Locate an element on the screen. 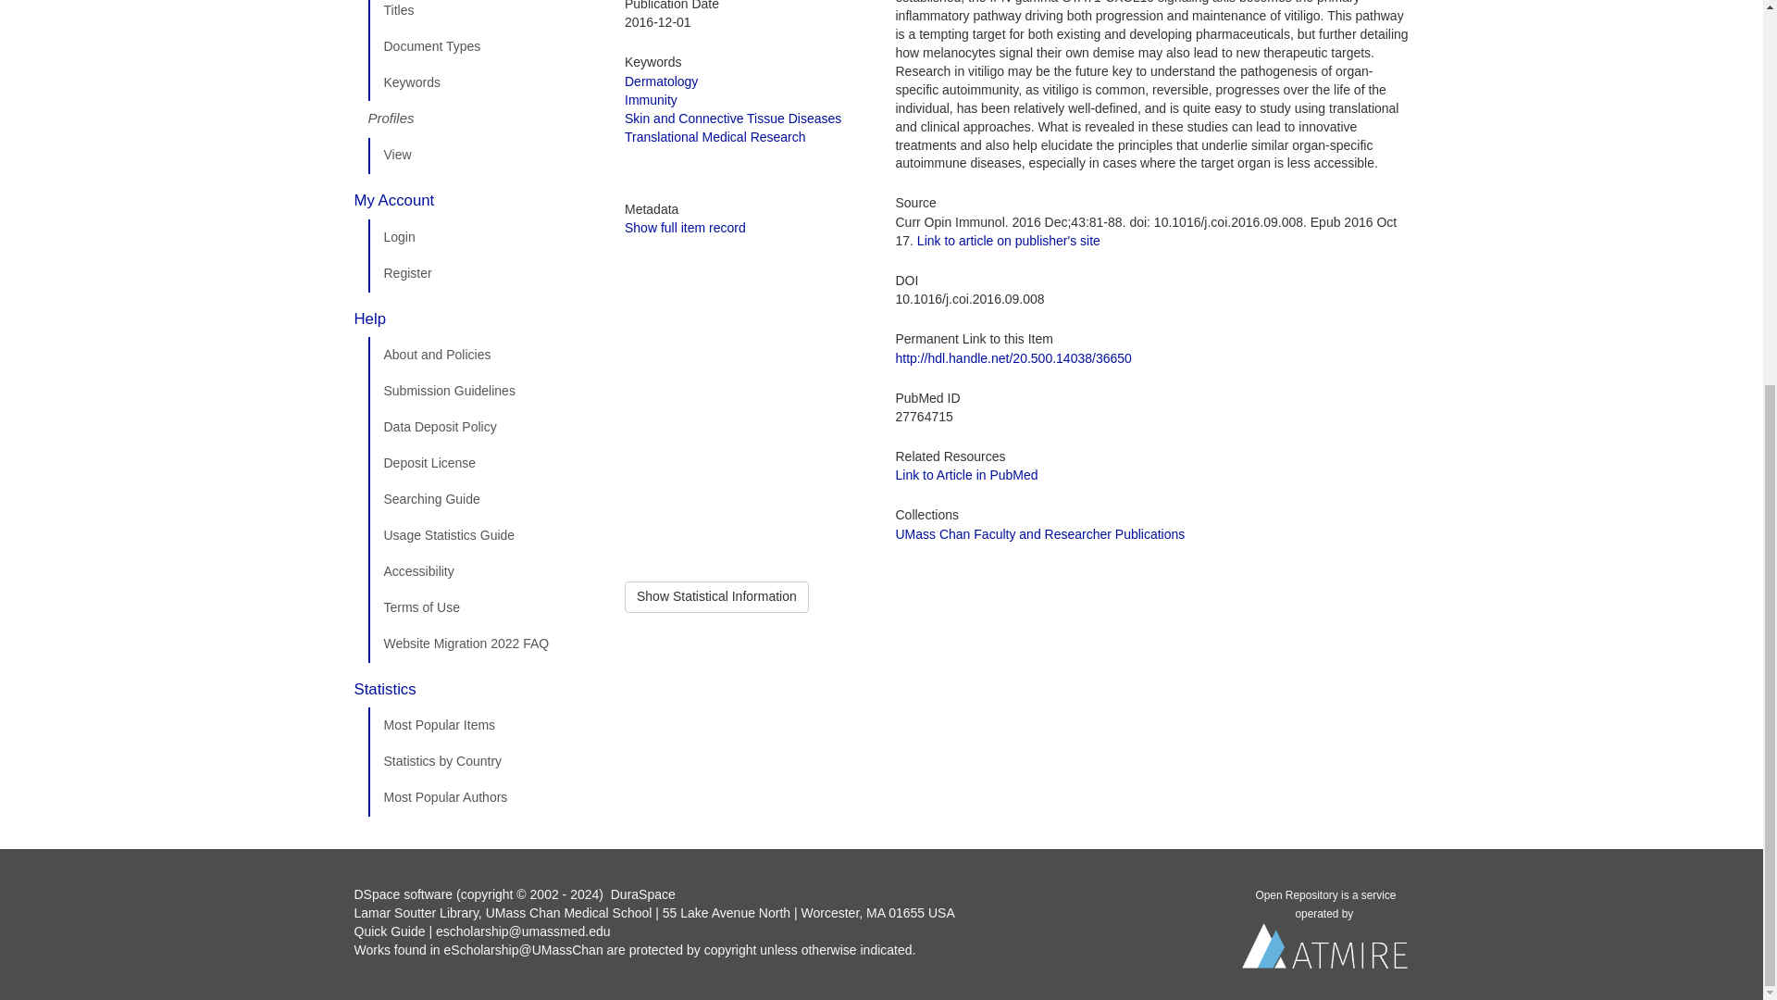  Deposit License is located at coordinates (482, 463).